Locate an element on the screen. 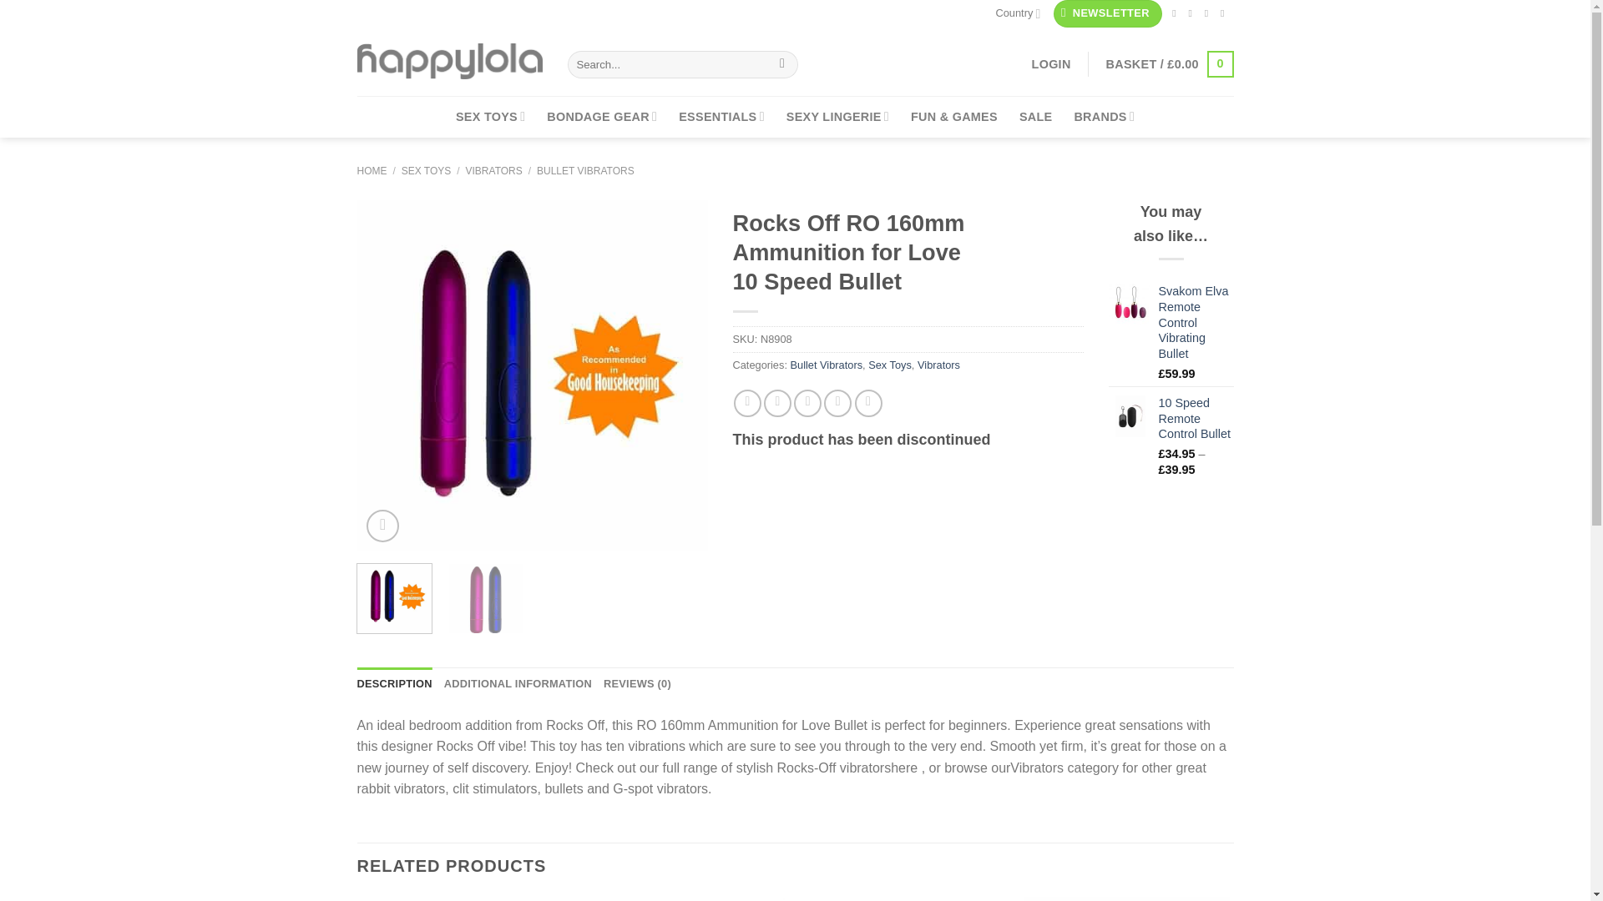 Image resolution: width=1603 pixels, height=901 pixels. Follow on Twitter is located at coordinates (1210, 13).